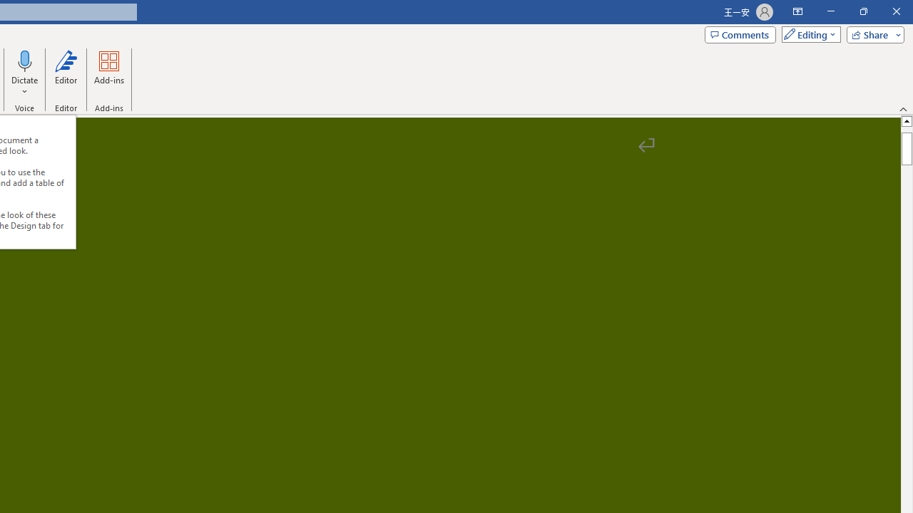 Image resolution: width=913 pixels, height=513 pixels. I want to click on Page up, so click(907, 129).